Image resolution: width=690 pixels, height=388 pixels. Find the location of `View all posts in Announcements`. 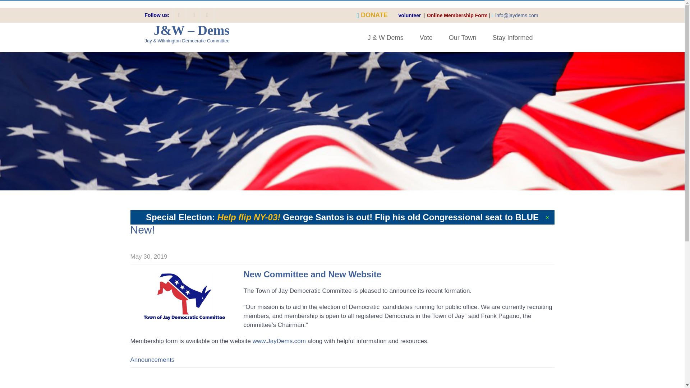

View all posts in Announcements is located at coordinates (152, 360).